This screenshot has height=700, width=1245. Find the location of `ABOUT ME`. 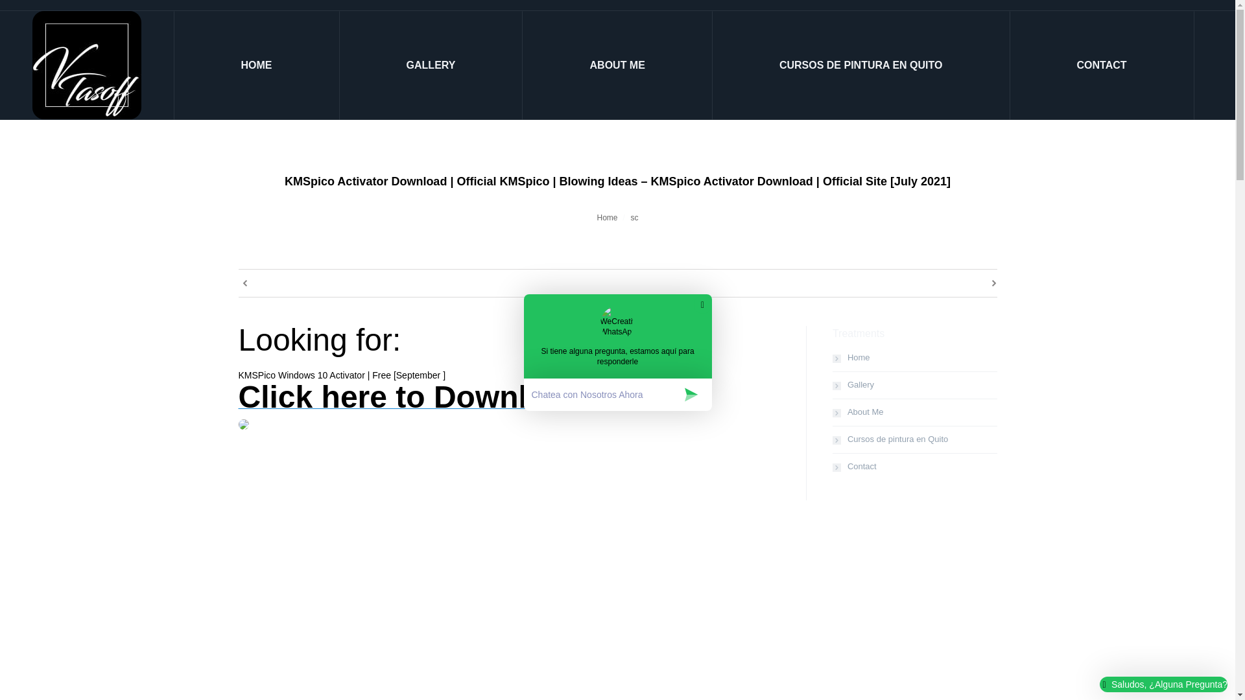

ABOUT ME is located at coordinates (617, 65).